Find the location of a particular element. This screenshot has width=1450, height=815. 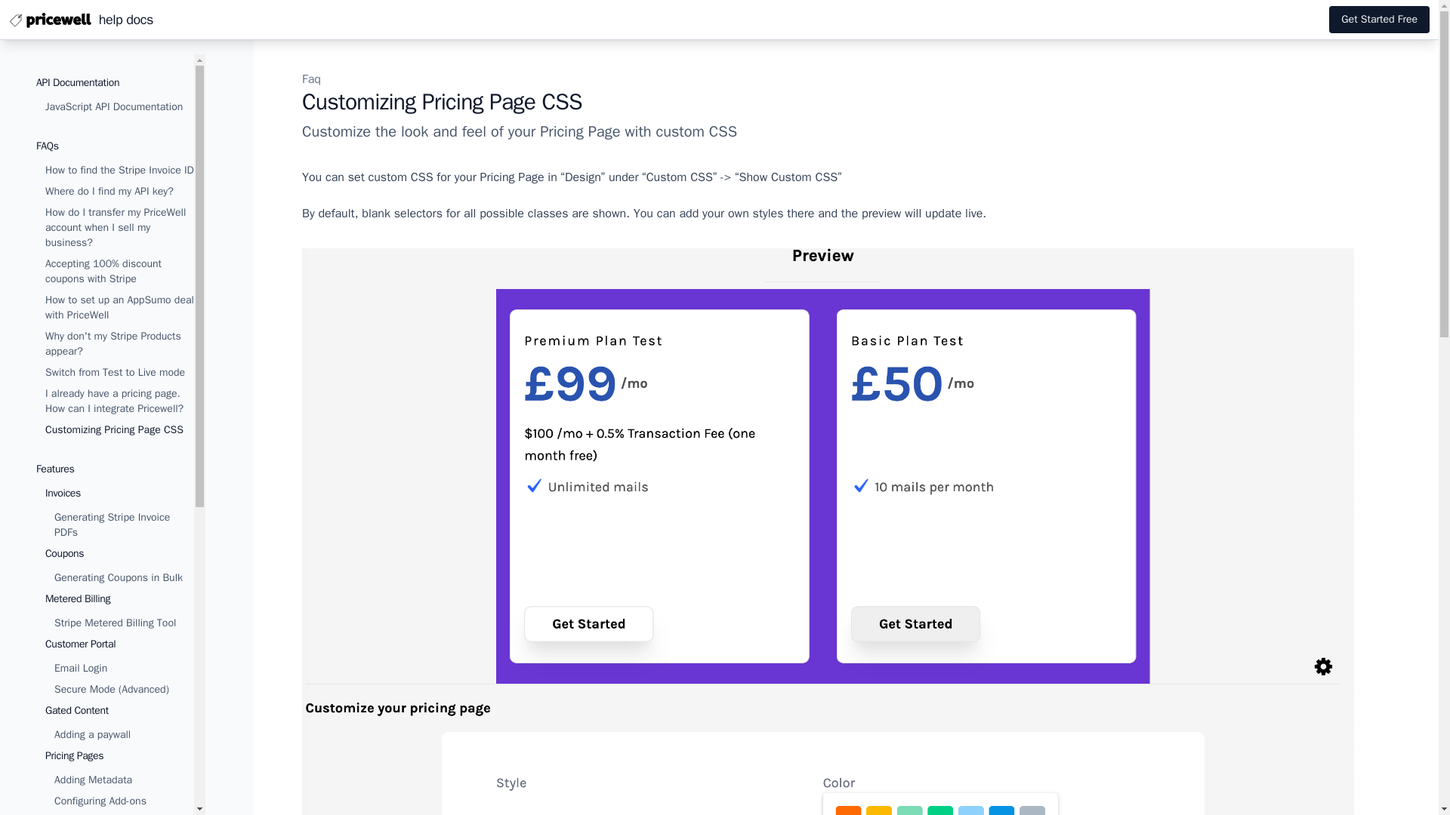

Generating Coupons in Bulk is located at coordinates (124, 578).